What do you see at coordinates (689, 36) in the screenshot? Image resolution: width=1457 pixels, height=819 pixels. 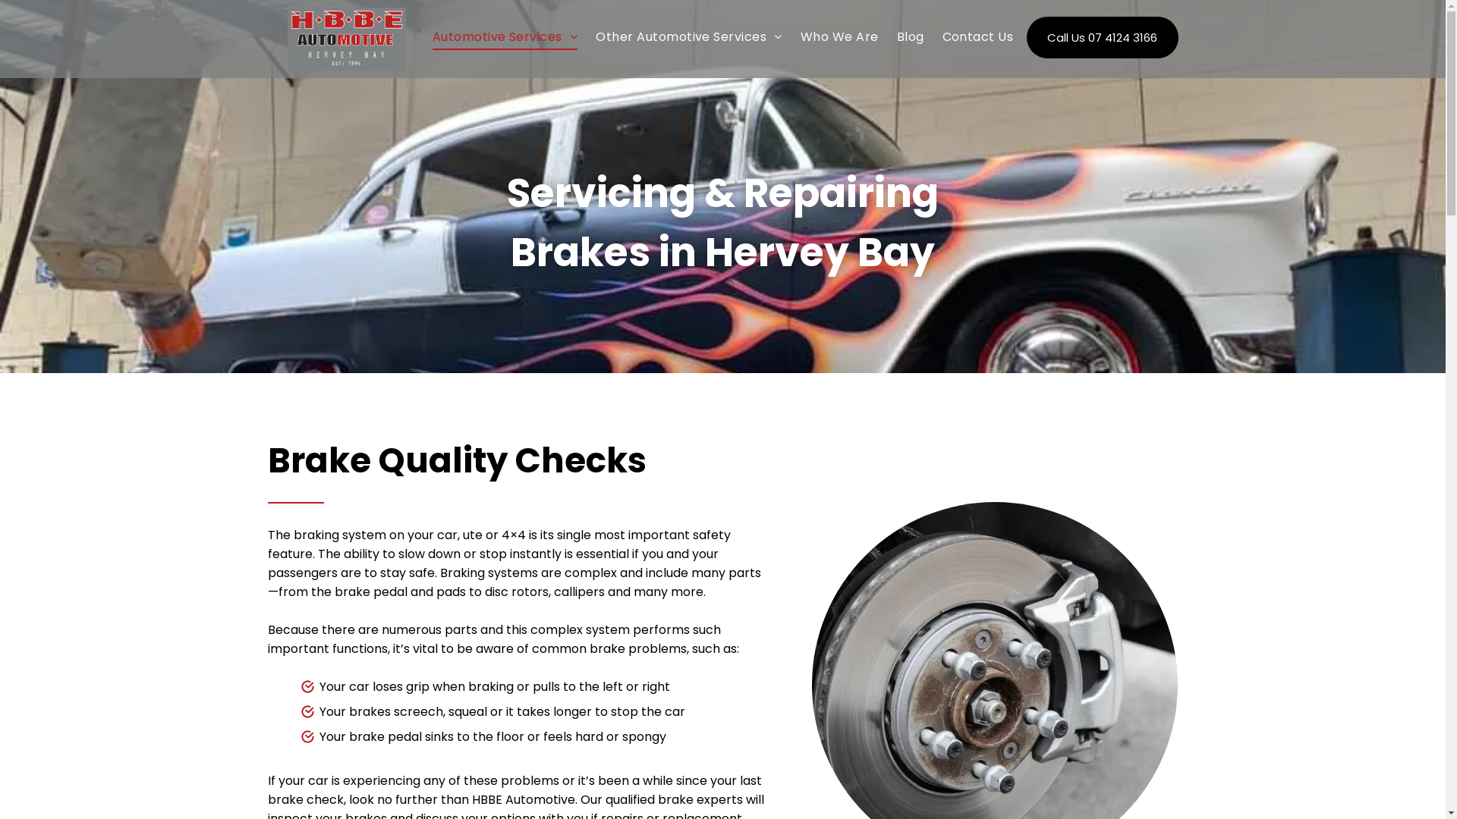 I see `Other Automotive Services` at bounding box center [689, 36].